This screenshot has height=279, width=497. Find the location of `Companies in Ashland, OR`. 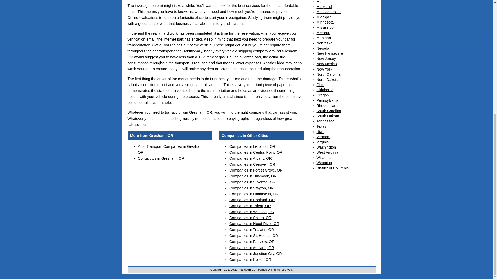

Companies in Ashland, OR is located at coordinates (252, 247).